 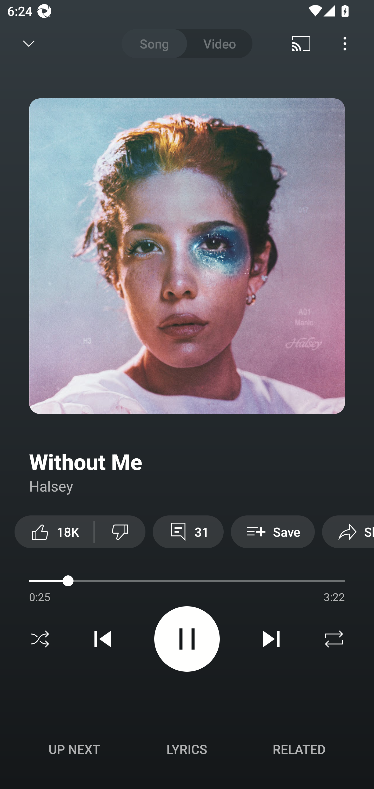 What do you see at coordinates (299, 749) in the screenshot?
I see `Related RELATED` at bounding box center [299, 749].